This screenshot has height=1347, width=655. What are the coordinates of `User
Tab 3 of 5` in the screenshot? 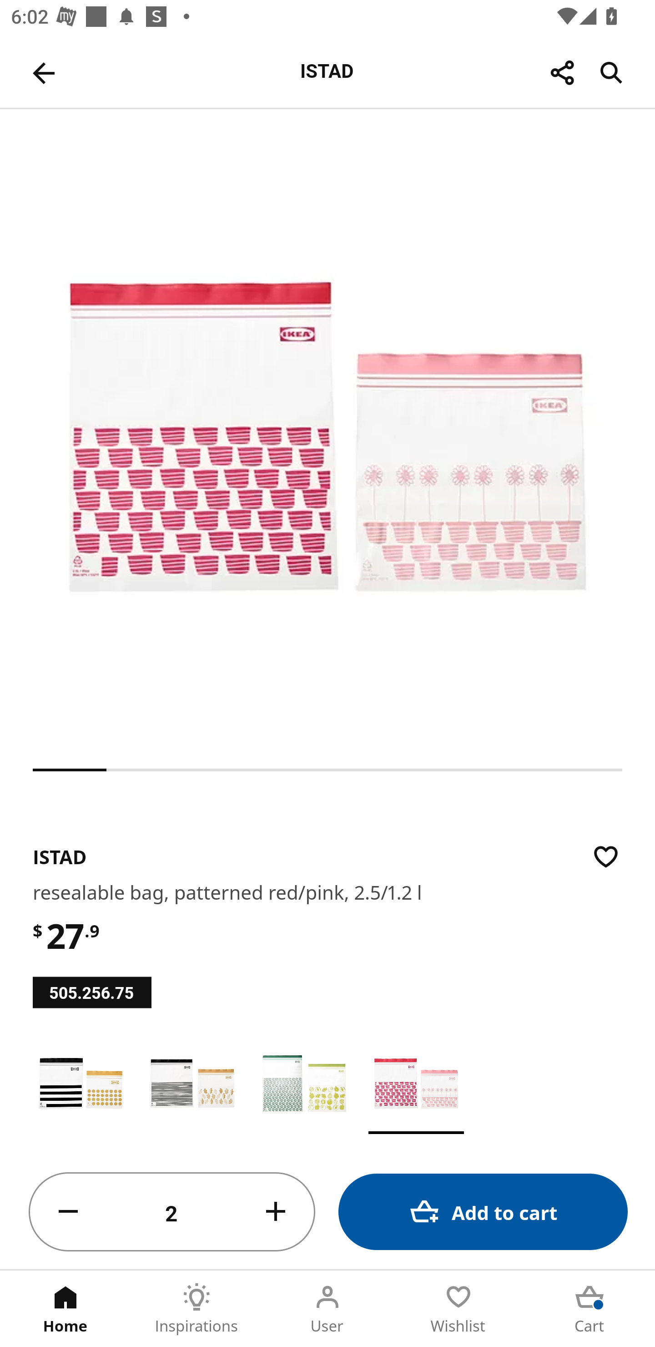 It's located at (327, 1309).